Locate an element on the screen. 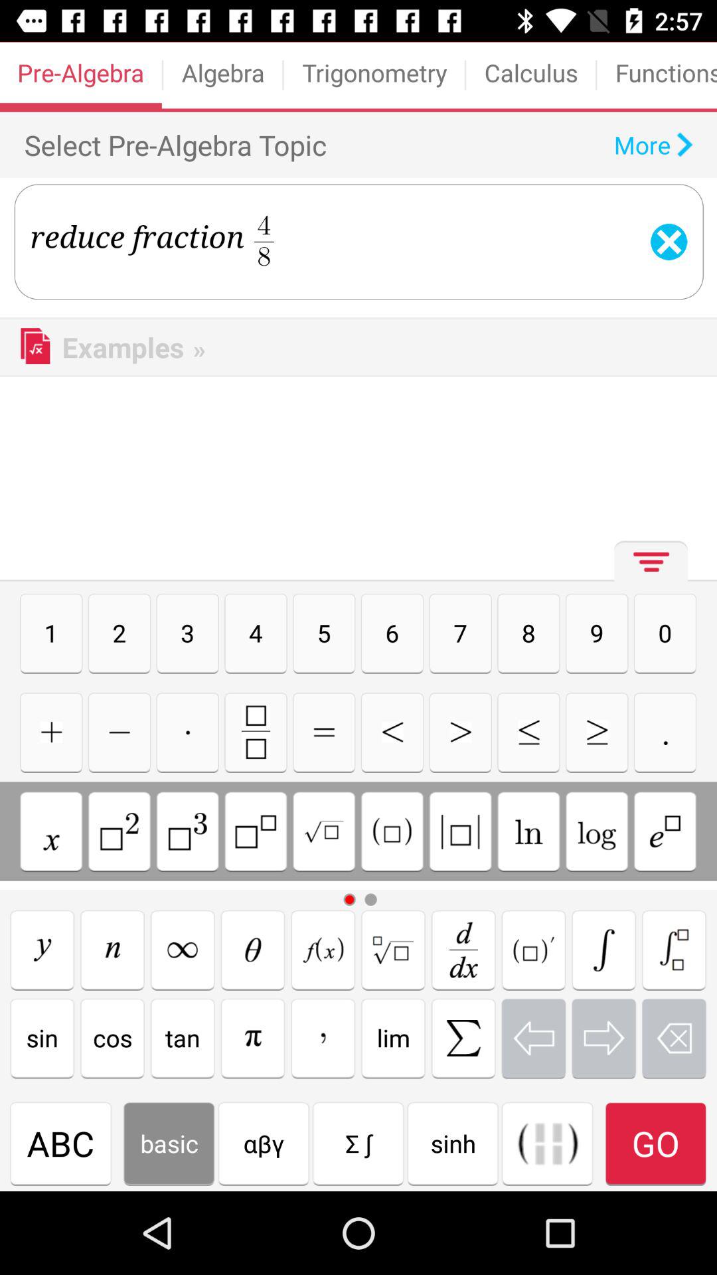 The image size is (717, 1275). select this option is located at coordinates (392, 831).